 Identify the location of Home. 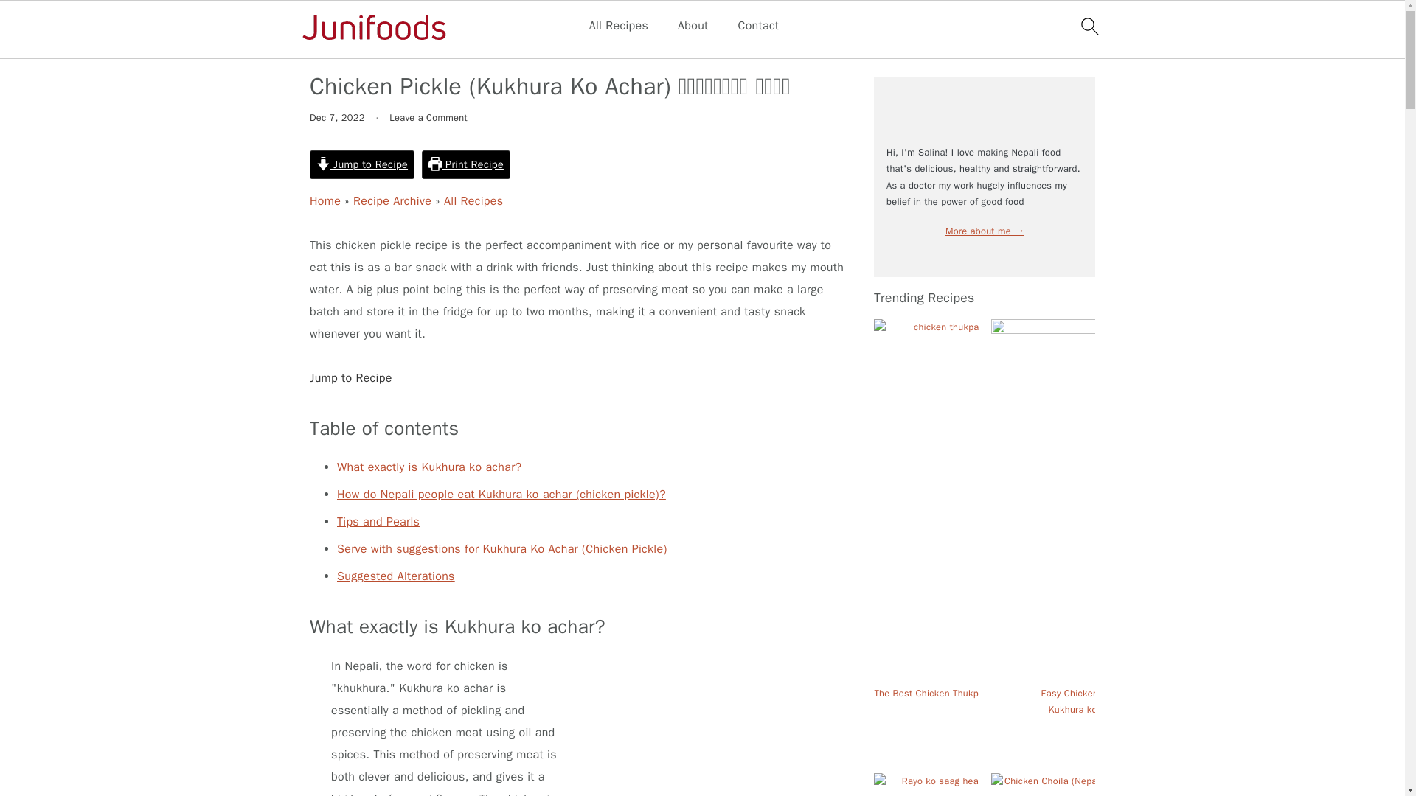
(325, 49).